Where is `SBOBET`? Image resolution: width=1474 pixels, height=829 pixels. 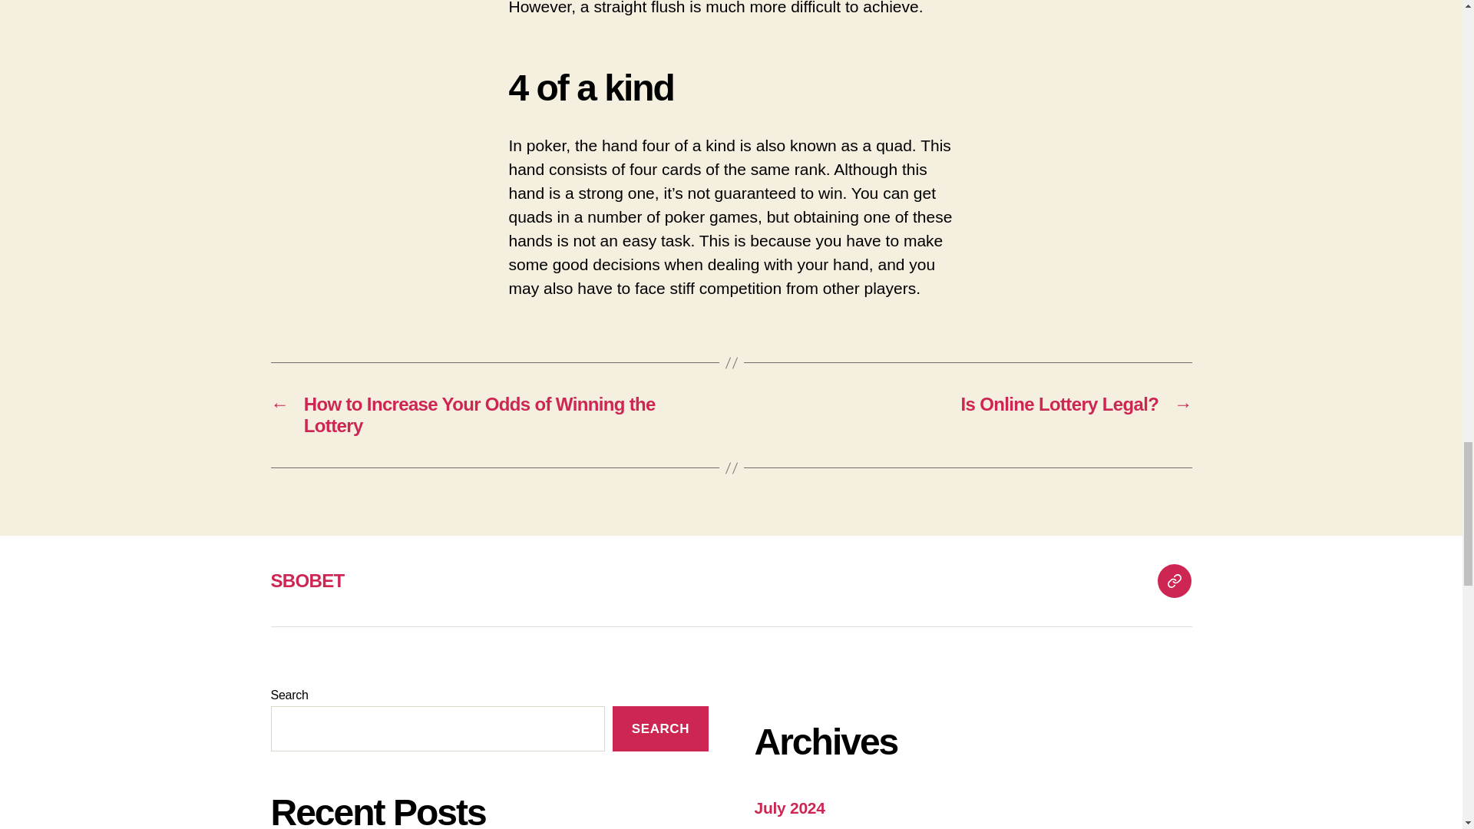 SBOBET is located at coordinates (1174, 580).